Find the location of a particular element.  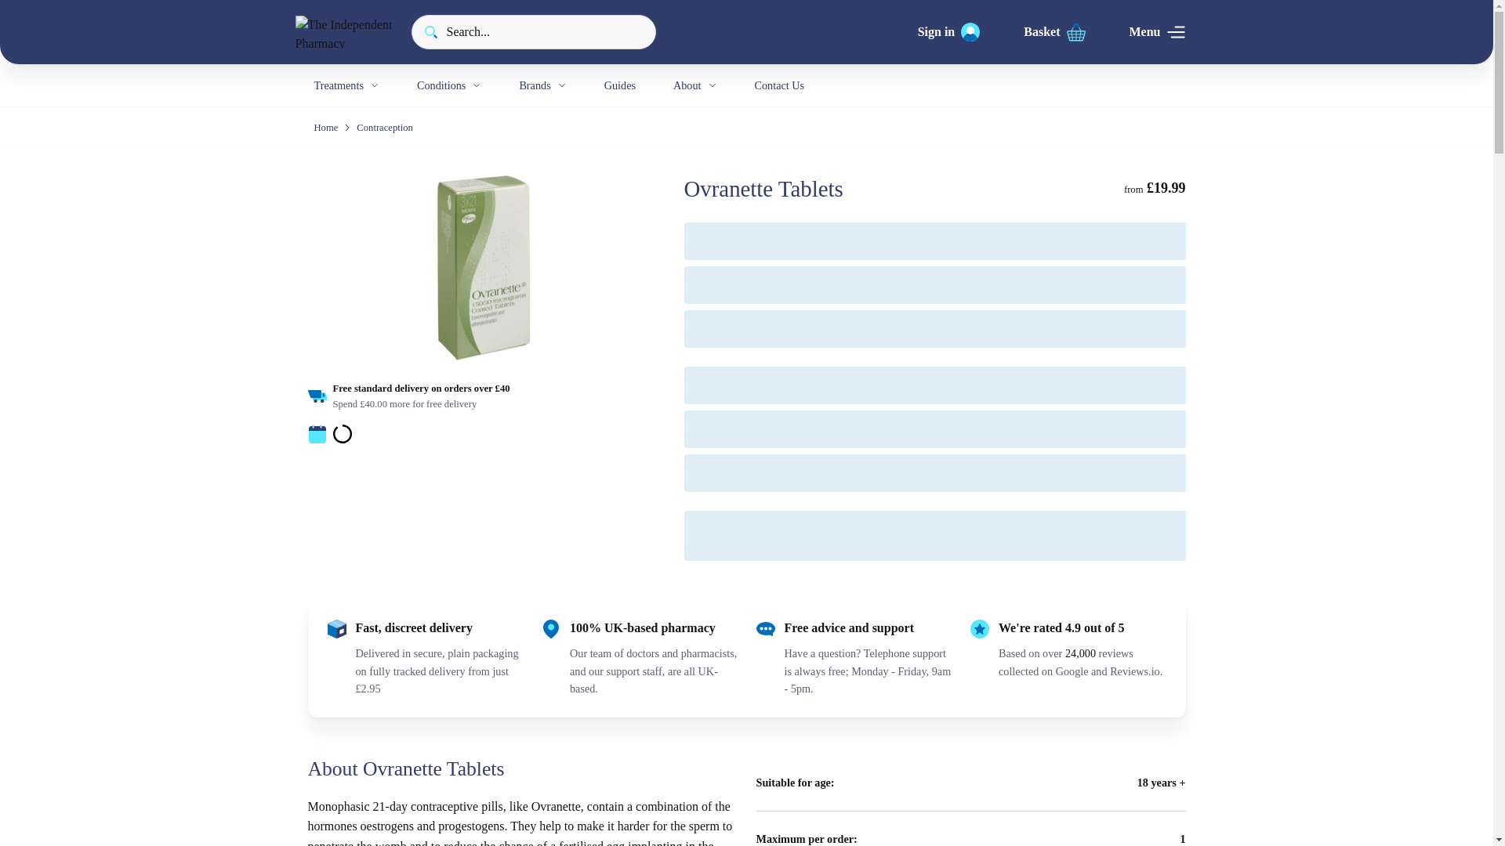

Open the main menu is located at coordinates (1157, 31).